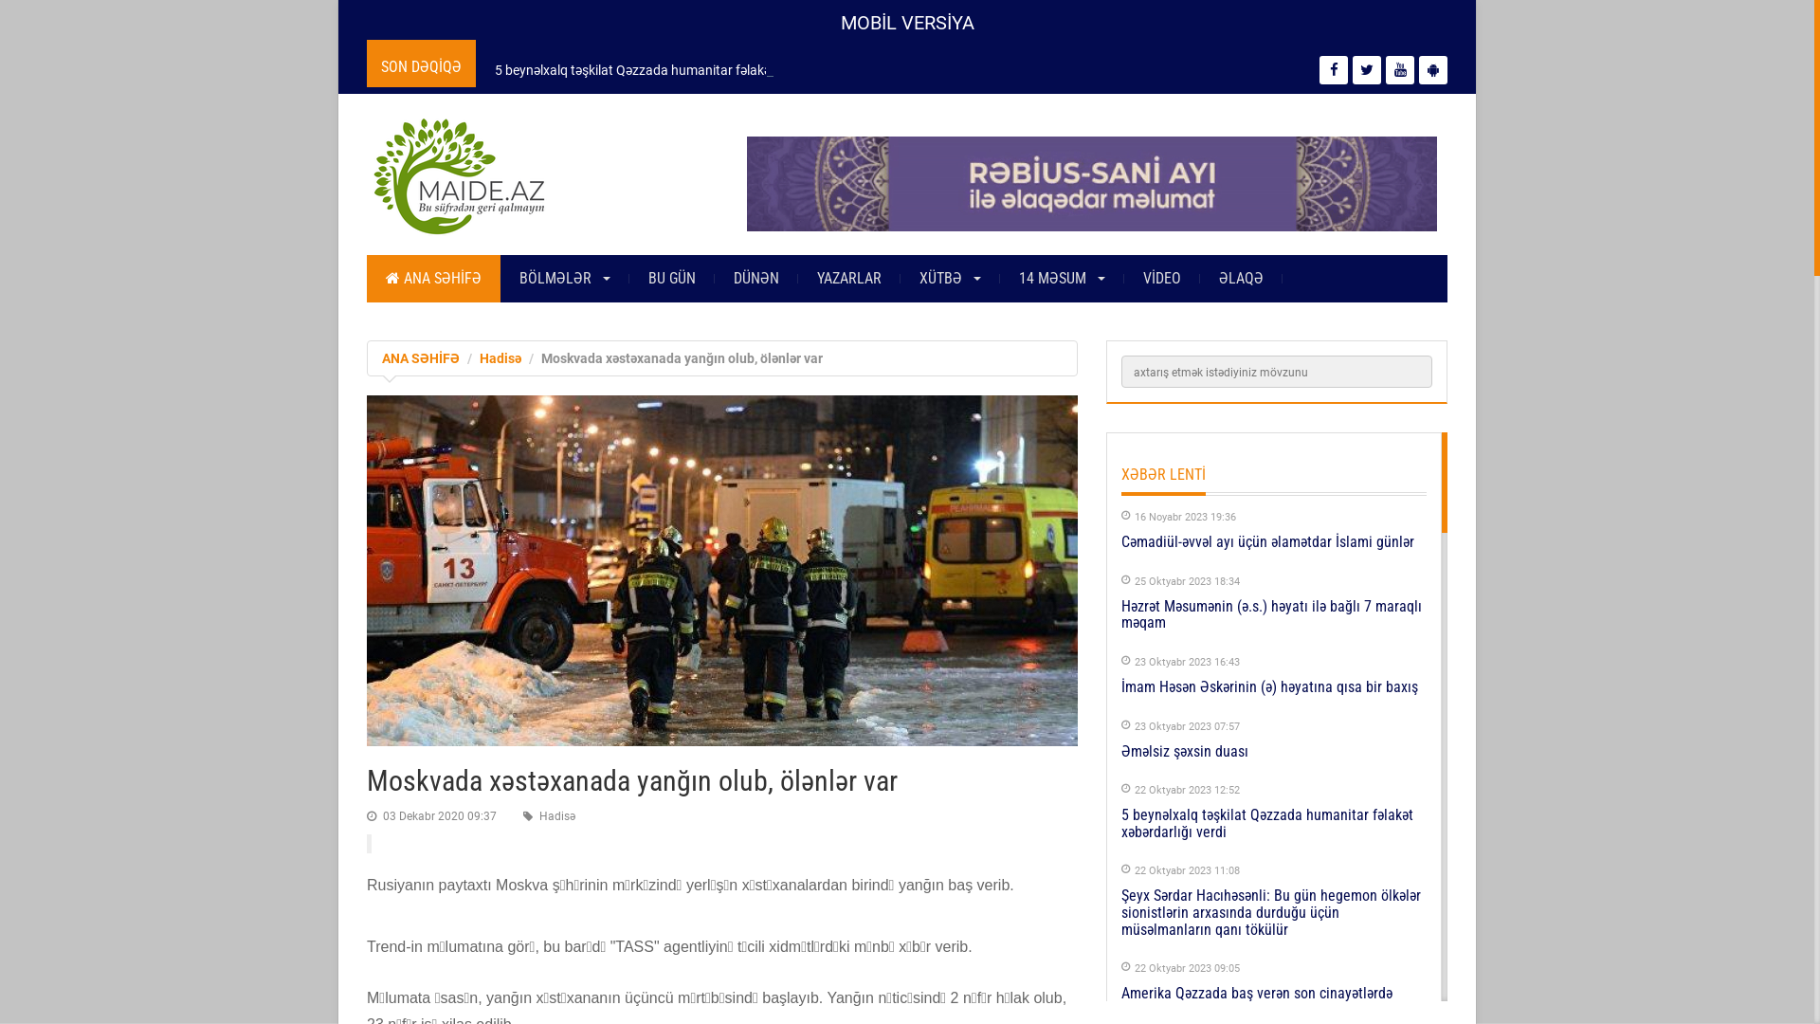 The width and height of the screenshot is (1820, 1024). I want to click on YAZARLAR, so click(849, 279).